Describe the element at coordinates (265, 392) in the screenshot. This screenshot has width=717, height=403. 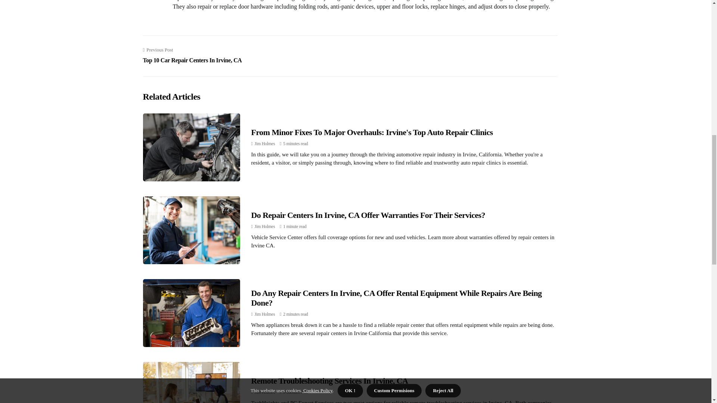
I see `Jim Holmes` at that location.